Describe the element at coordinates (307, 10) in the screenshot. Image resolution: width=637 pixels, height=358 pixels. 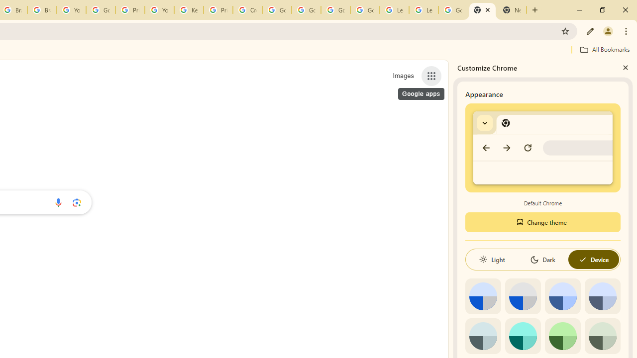
I see `Google Account Help` at that location.